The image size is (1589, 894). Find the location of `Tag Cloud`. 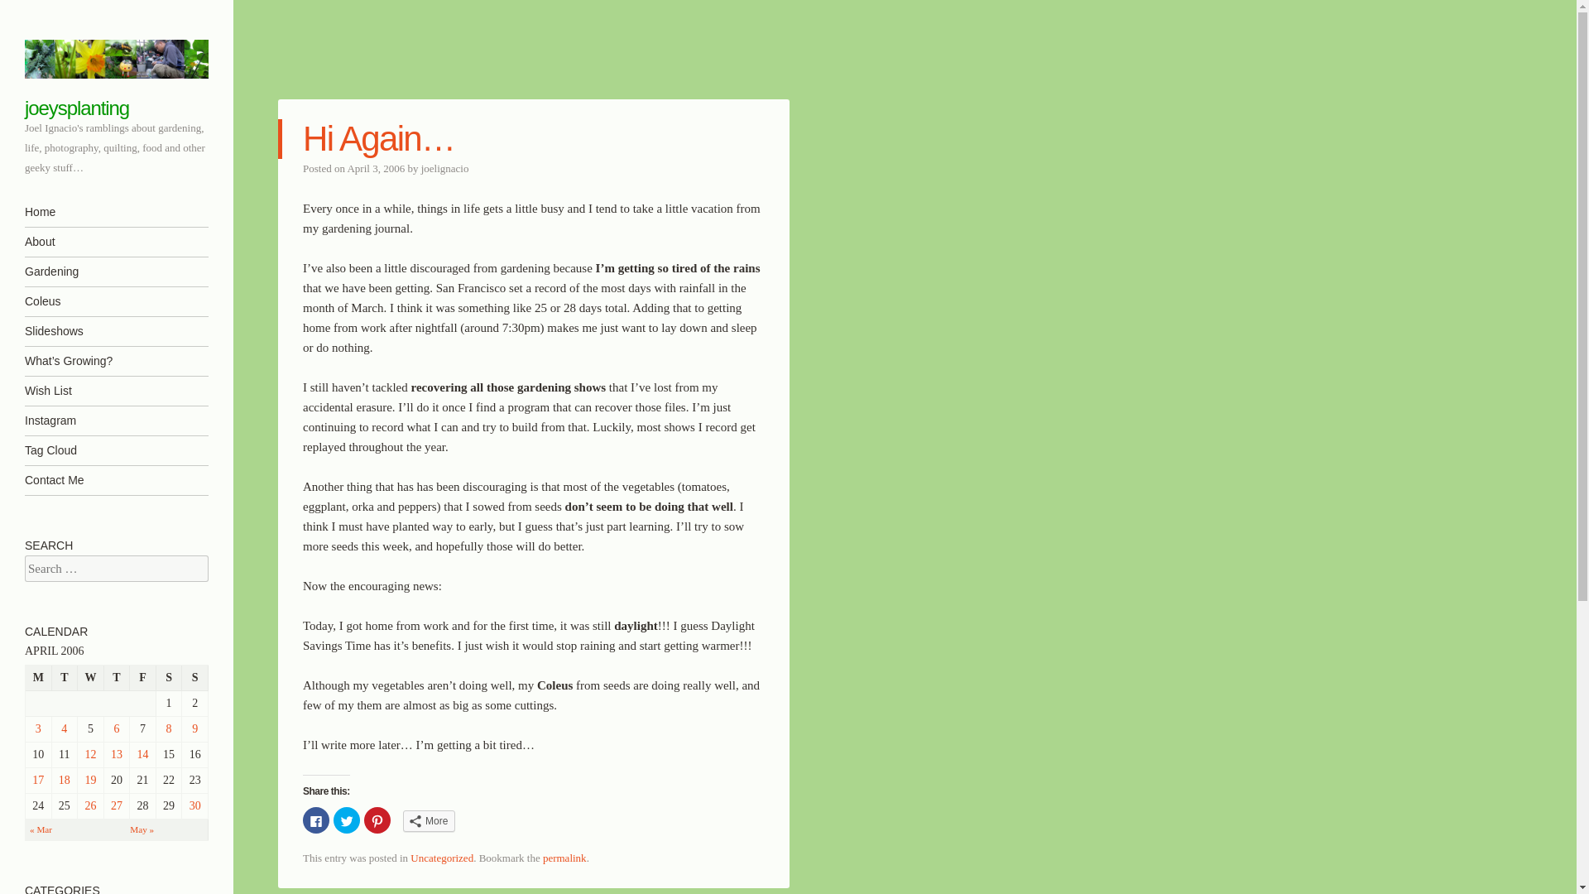

Tag Cloud is located at coordinates (116, 450).